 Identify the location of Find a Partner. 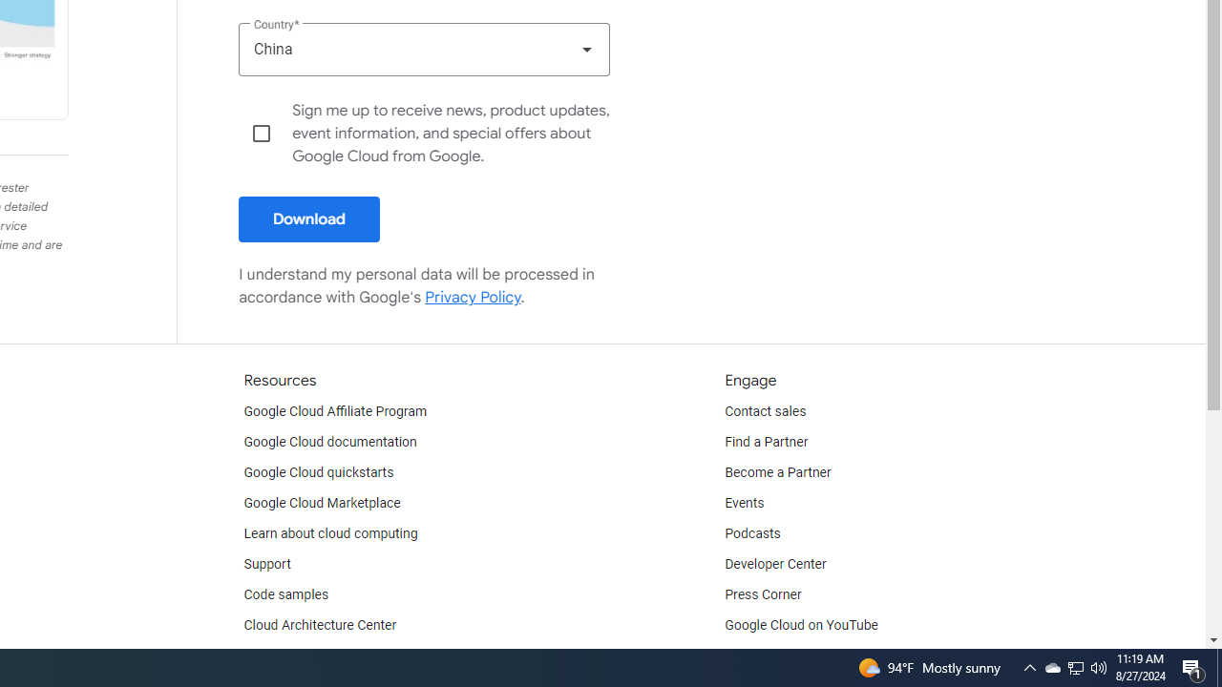
(767, 443).